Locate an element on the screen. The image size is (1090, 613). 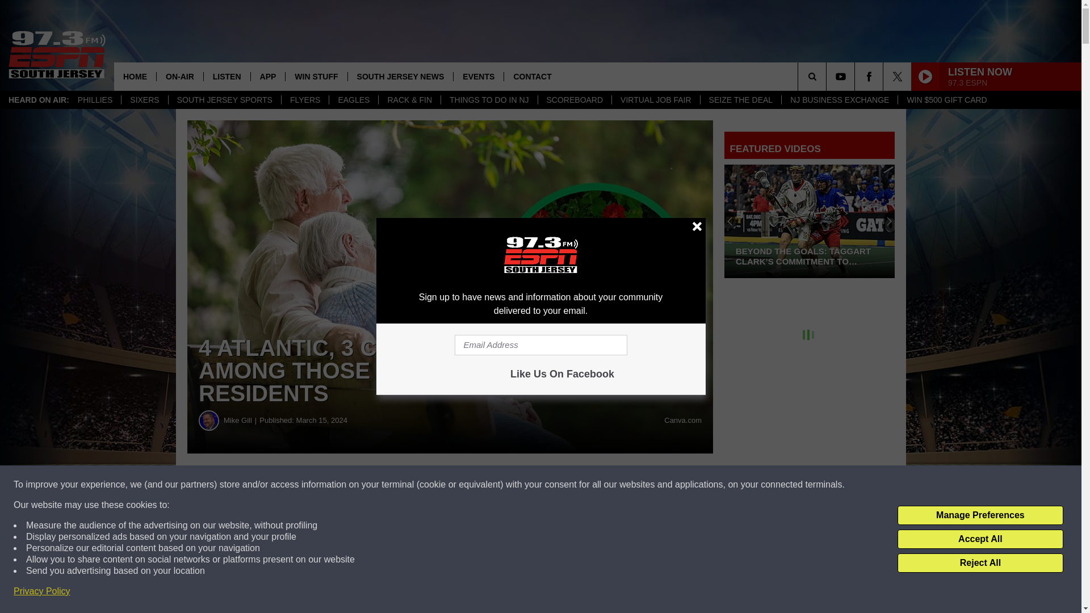
Share on Facebook is located at coordinates (345, 485).